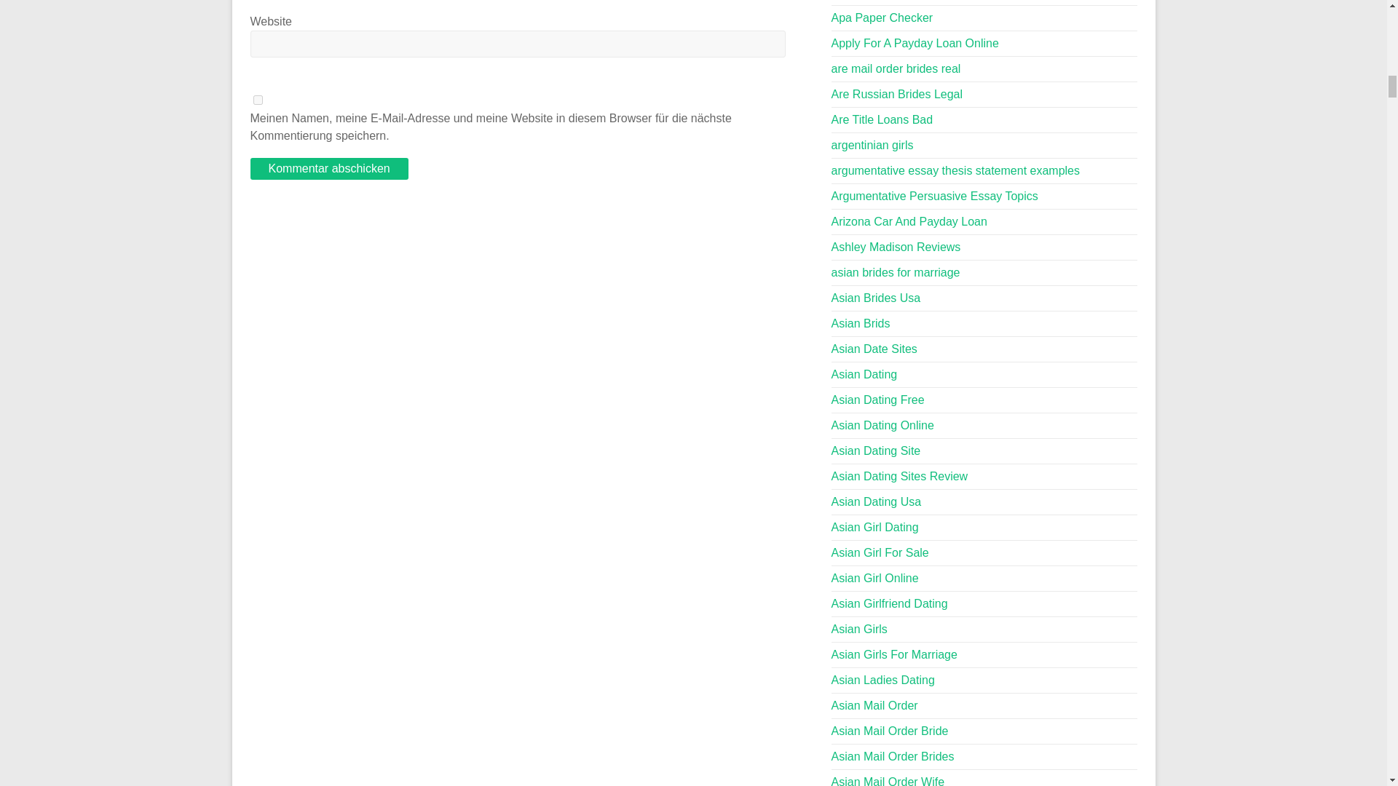  What do you see at coordinates (329, 169) in the screenshot?
I see `Kommentar abschicken` at bounding box center [329, 169].